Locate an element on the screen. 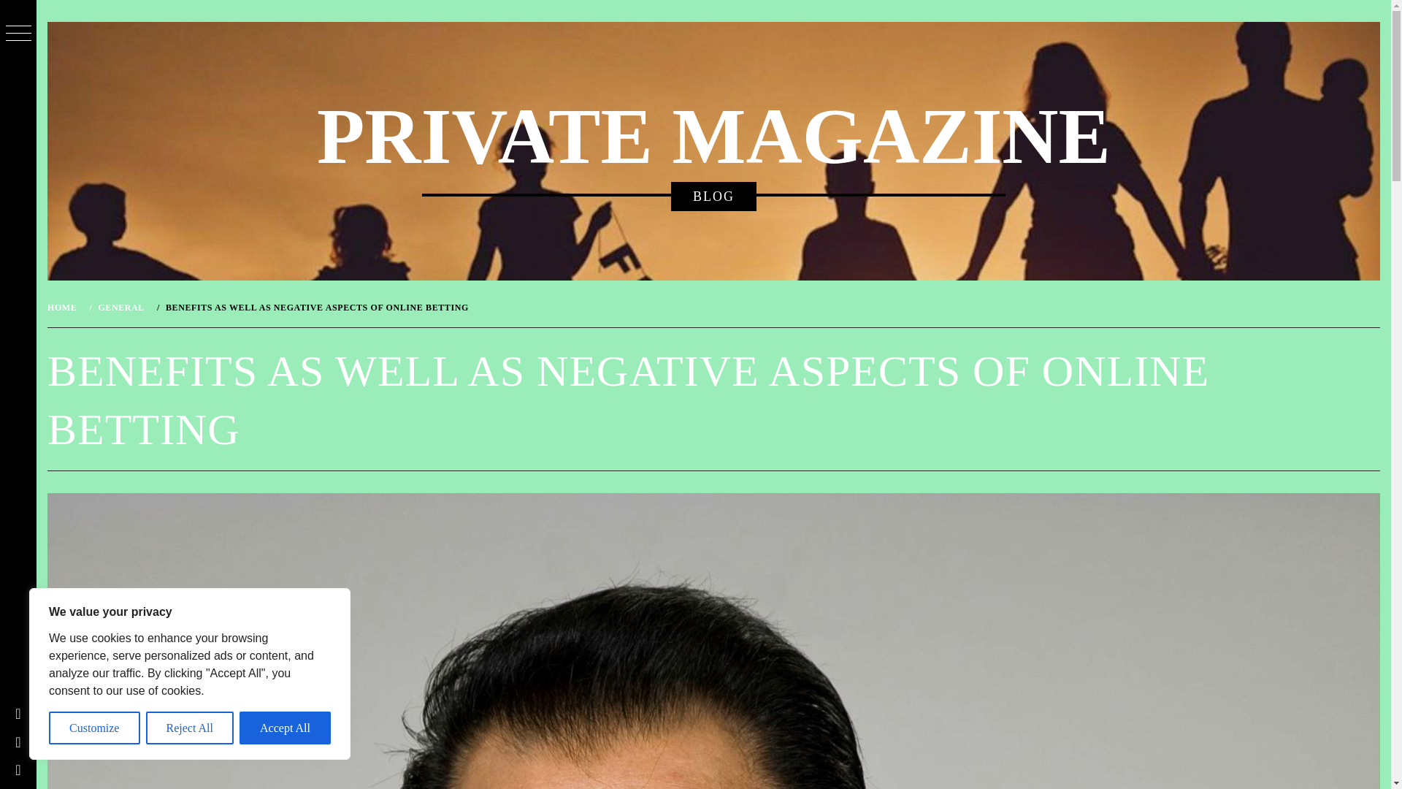 This screenshot has width=1402, height=789. Accept All is located at coordinates (285, 728).